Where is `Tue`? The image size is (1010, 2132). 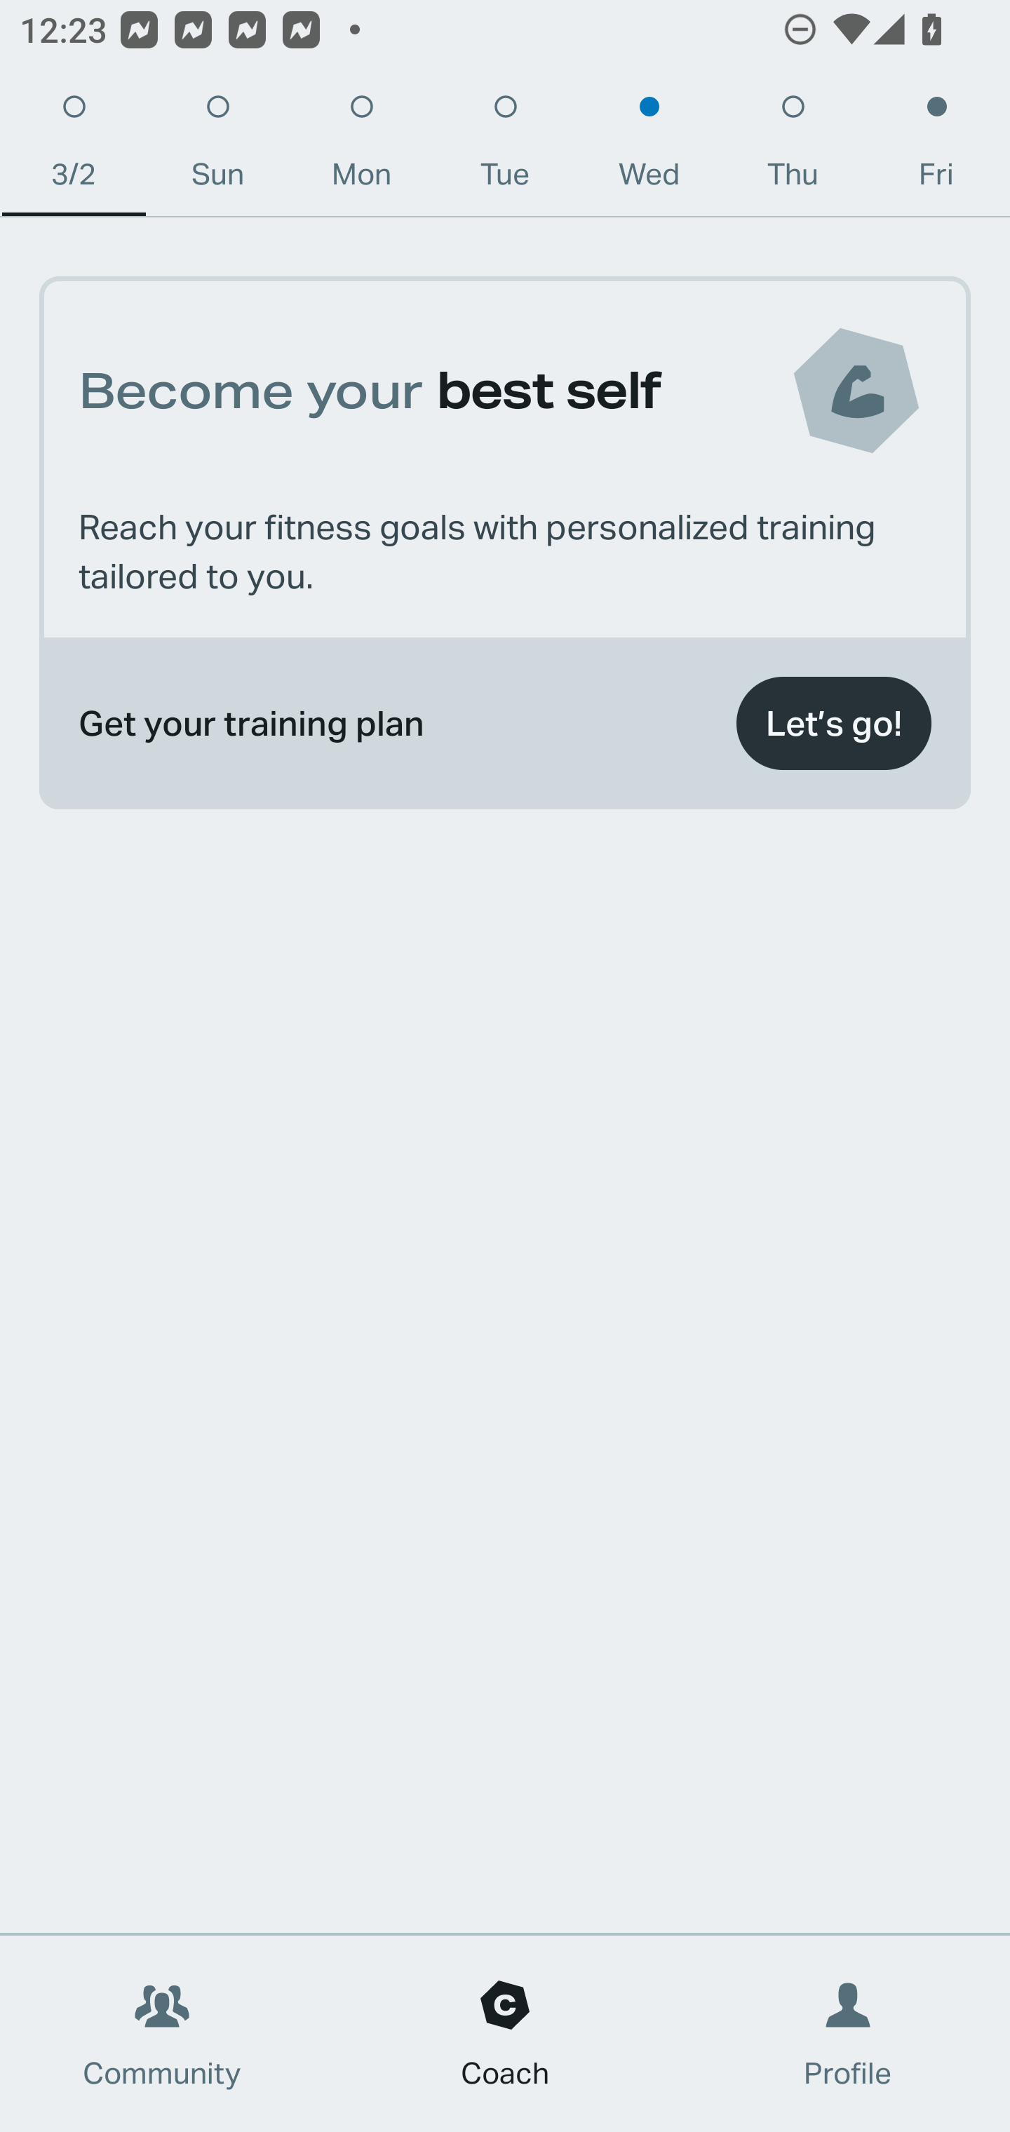
Tue is located at coordinates (505, 147).